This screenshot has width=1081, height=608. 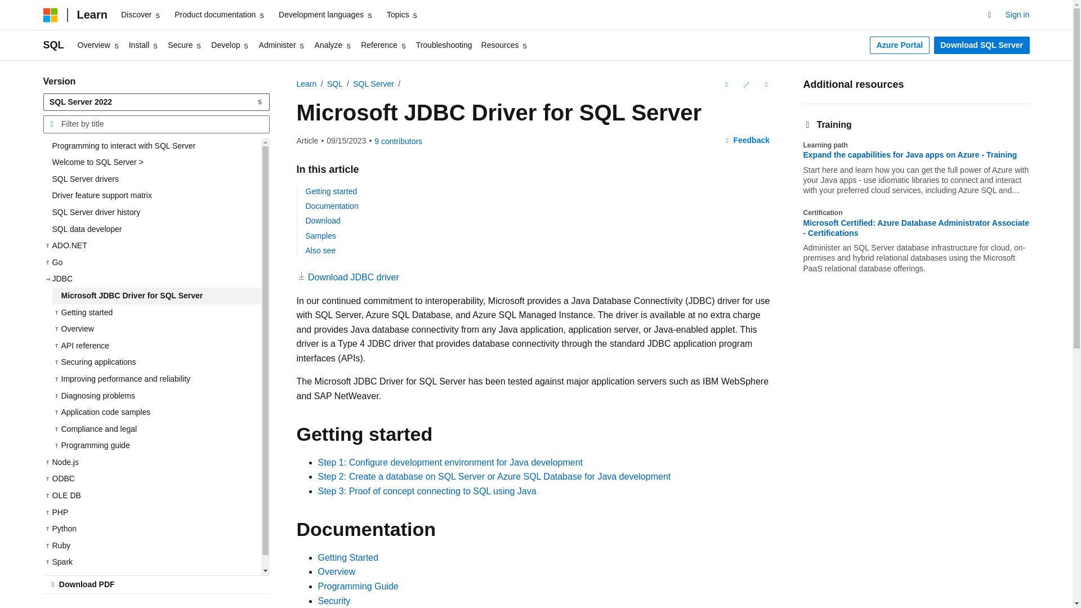 I want to click on Product documentation, so click(x=220, y=15).